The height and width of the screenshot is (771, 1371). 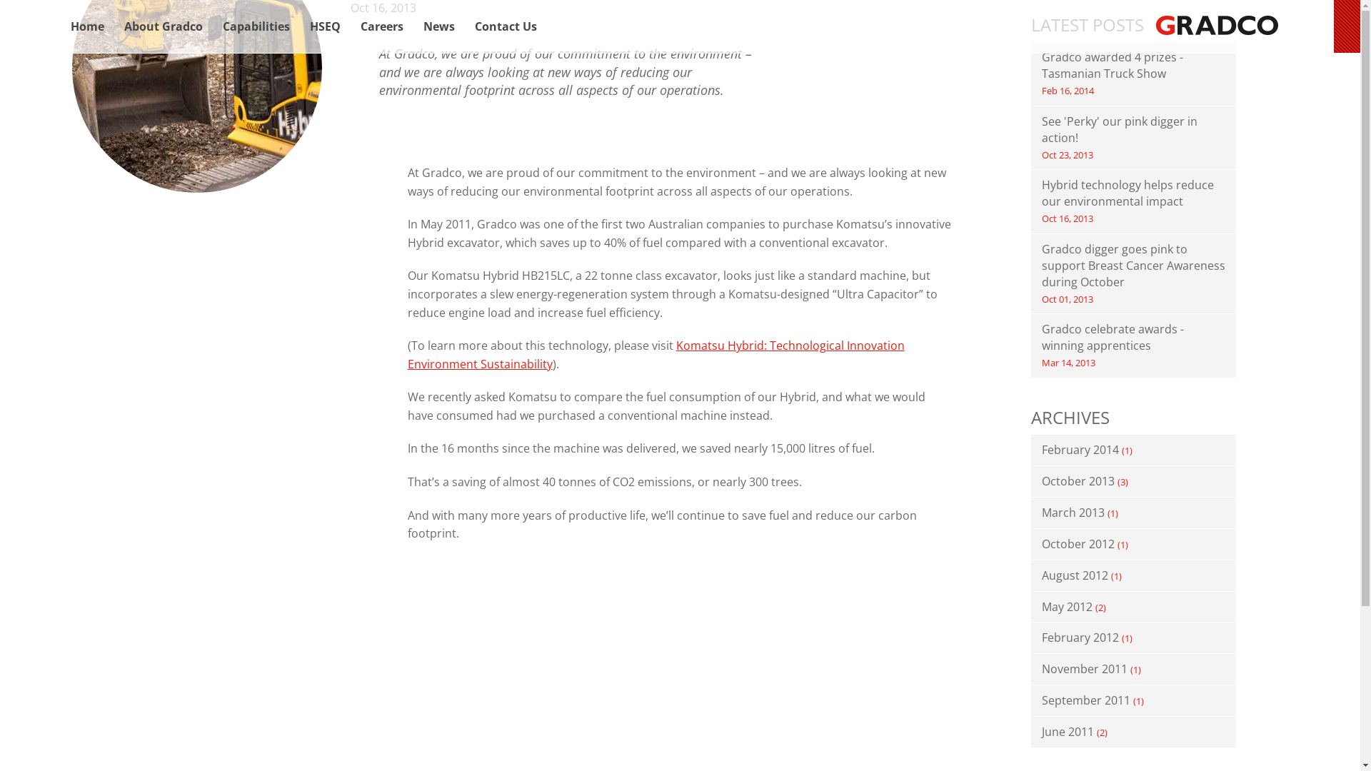 I want to click on Gradco awarded 4 prizes - Tasmanian Truck Show
Feb 16, 2014, so click(x=1134, y=74).